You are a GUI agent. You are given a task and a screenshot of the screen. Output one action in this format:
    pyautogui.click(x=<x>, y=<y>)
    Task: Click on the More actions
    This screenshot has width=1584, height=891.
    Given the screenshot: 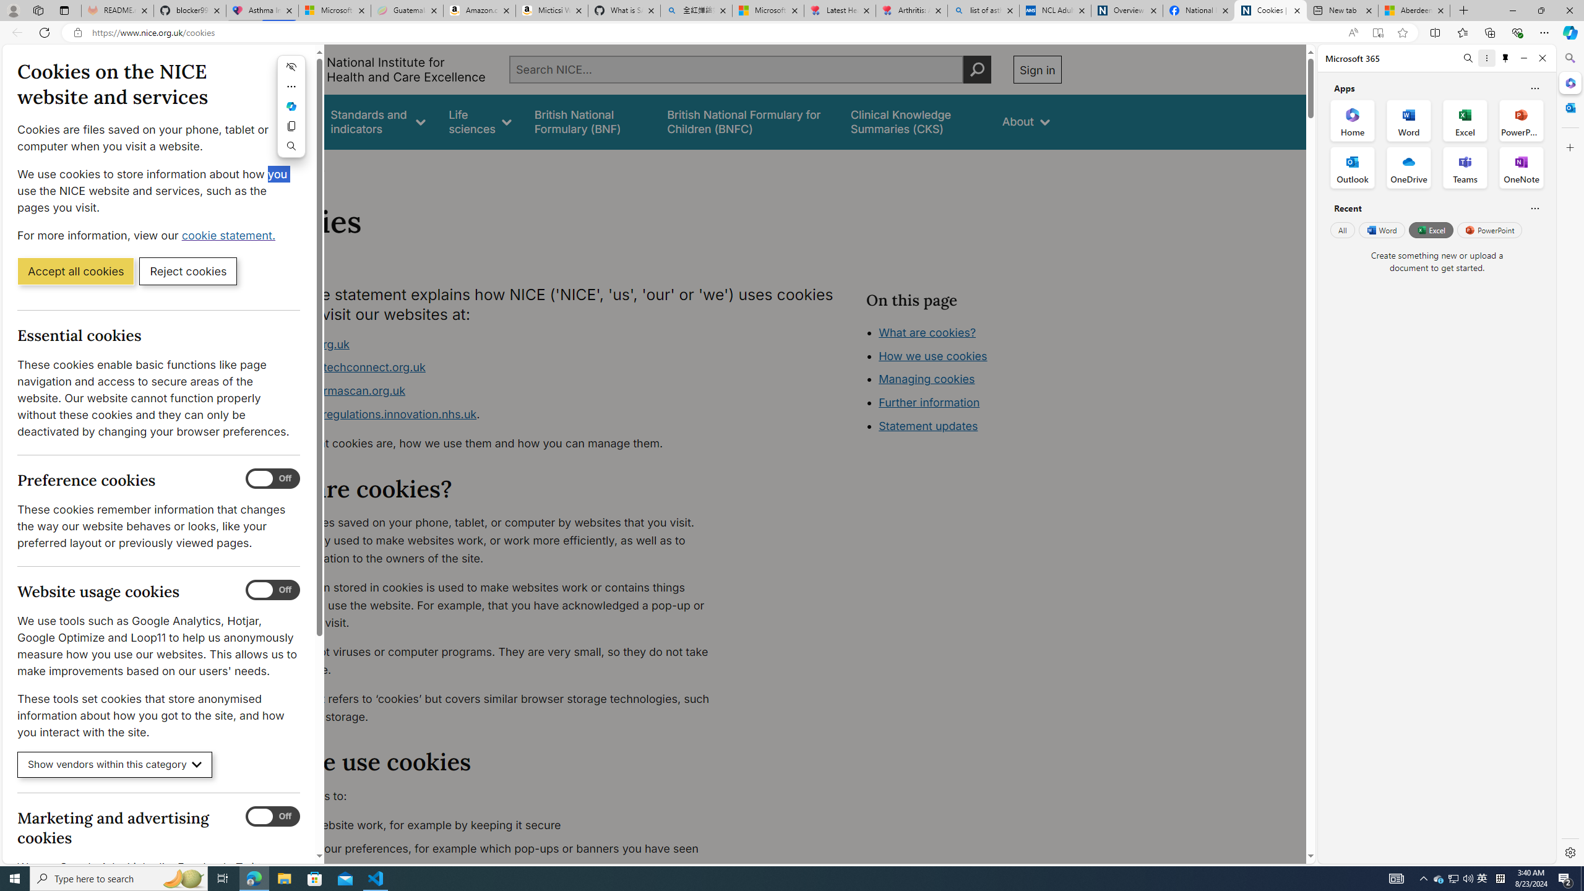 What is the action you would take?
    pyautogui.click(x=291, y=86)
    